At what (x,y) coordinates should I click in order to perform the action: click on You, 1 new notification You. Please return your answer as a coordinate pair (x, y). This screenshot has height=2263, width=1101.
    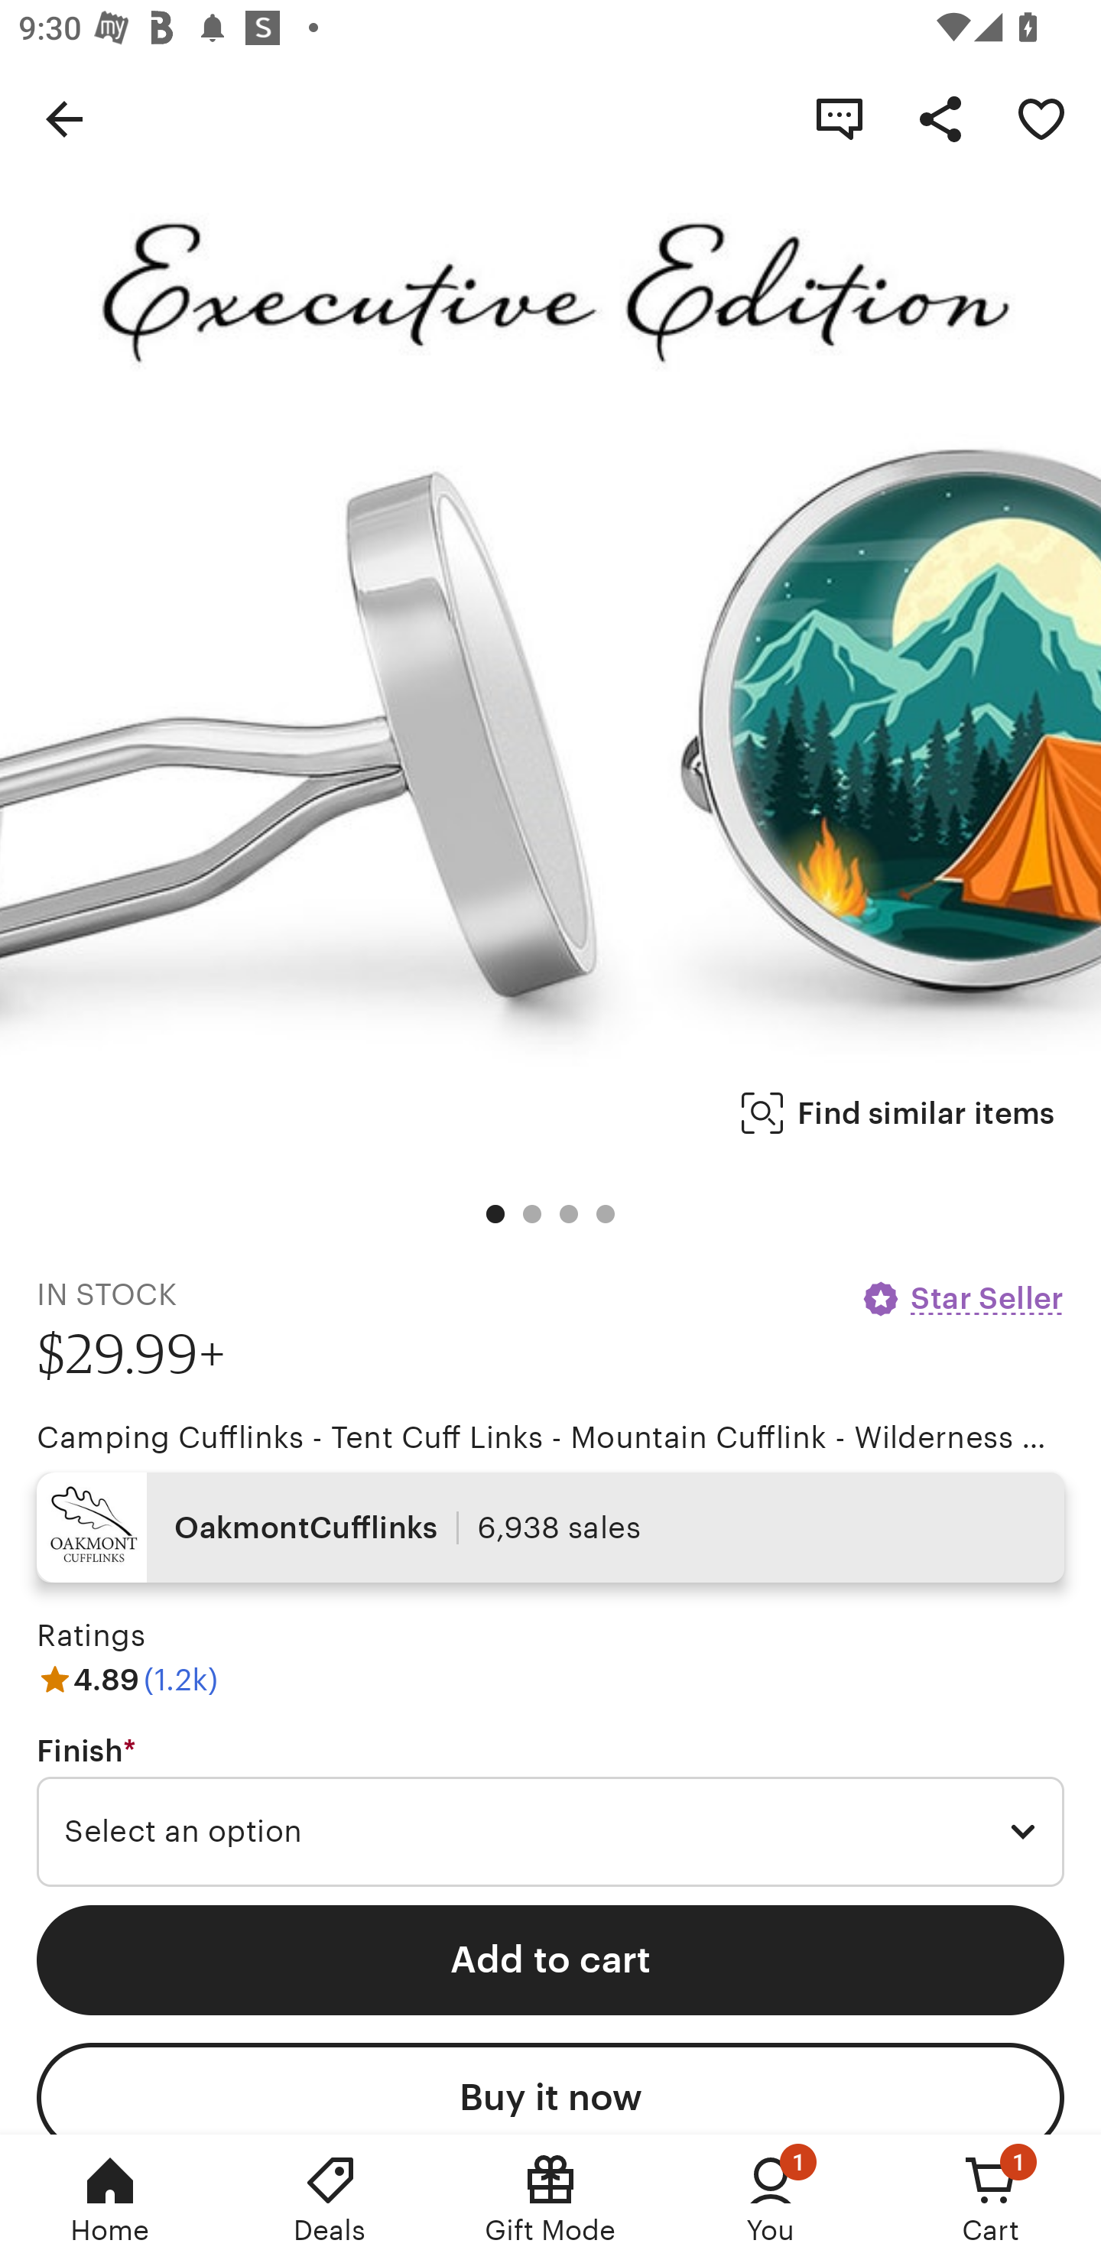
    Looking at the image, I should click on (771, 2199).